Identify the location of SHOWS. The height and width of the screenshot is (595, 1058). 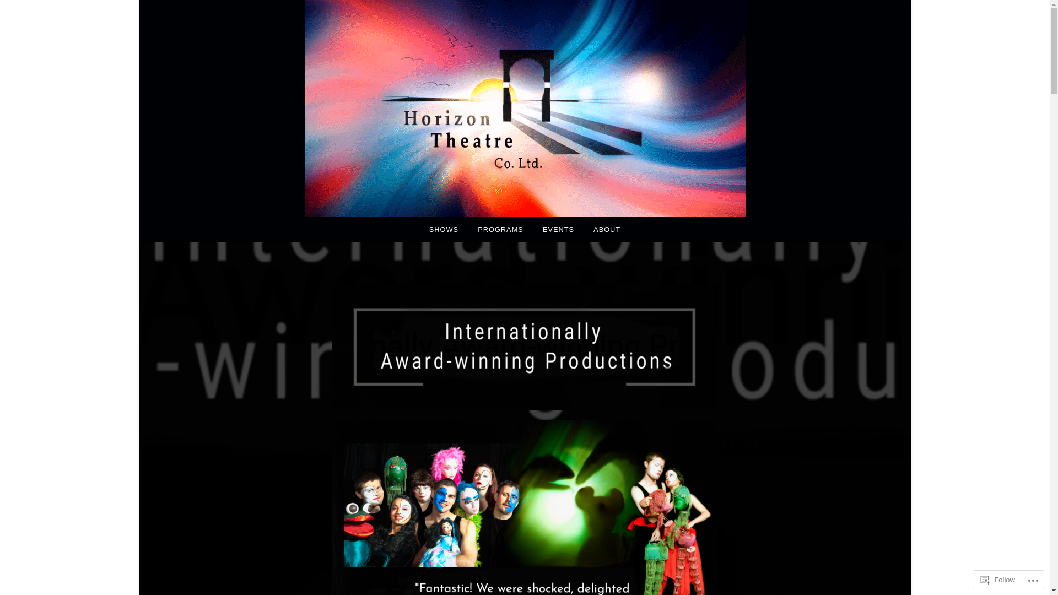
(444, 229).